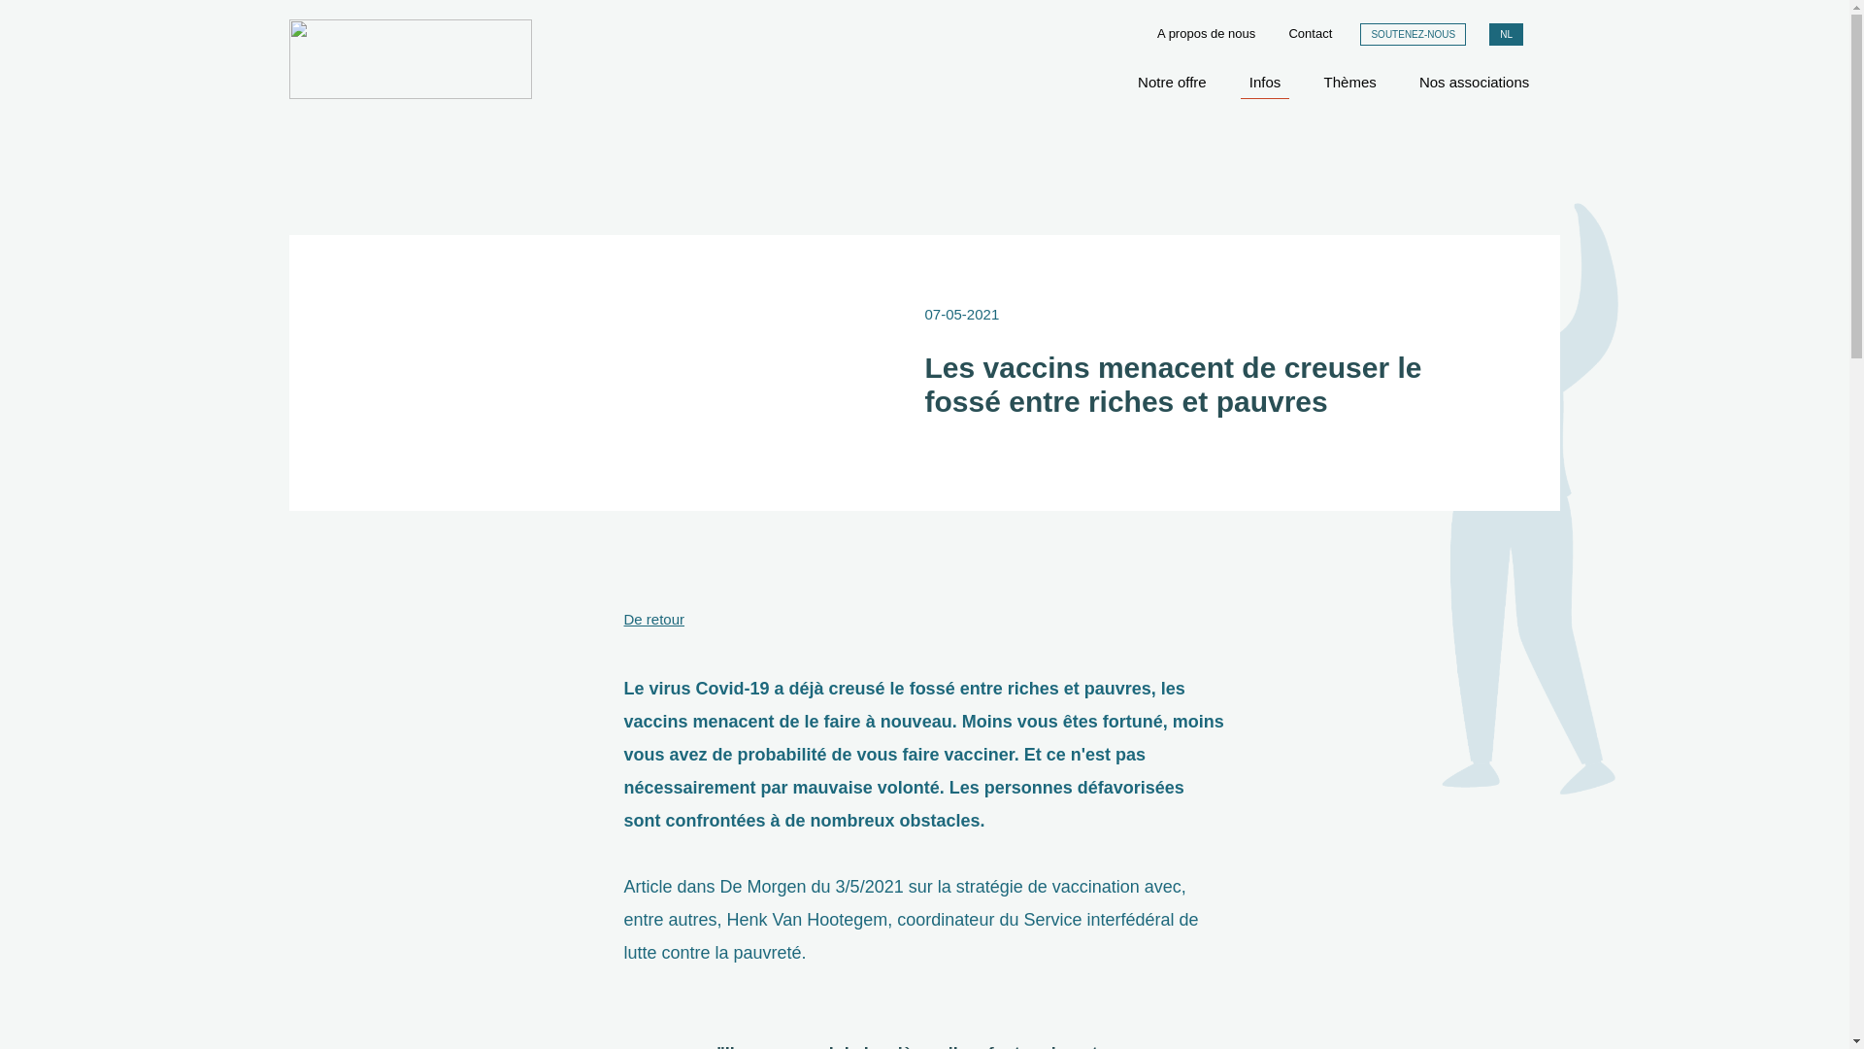 The height and width of the screenshot is (1049, 1864). I want to click on Infos, so click(1266, 83).